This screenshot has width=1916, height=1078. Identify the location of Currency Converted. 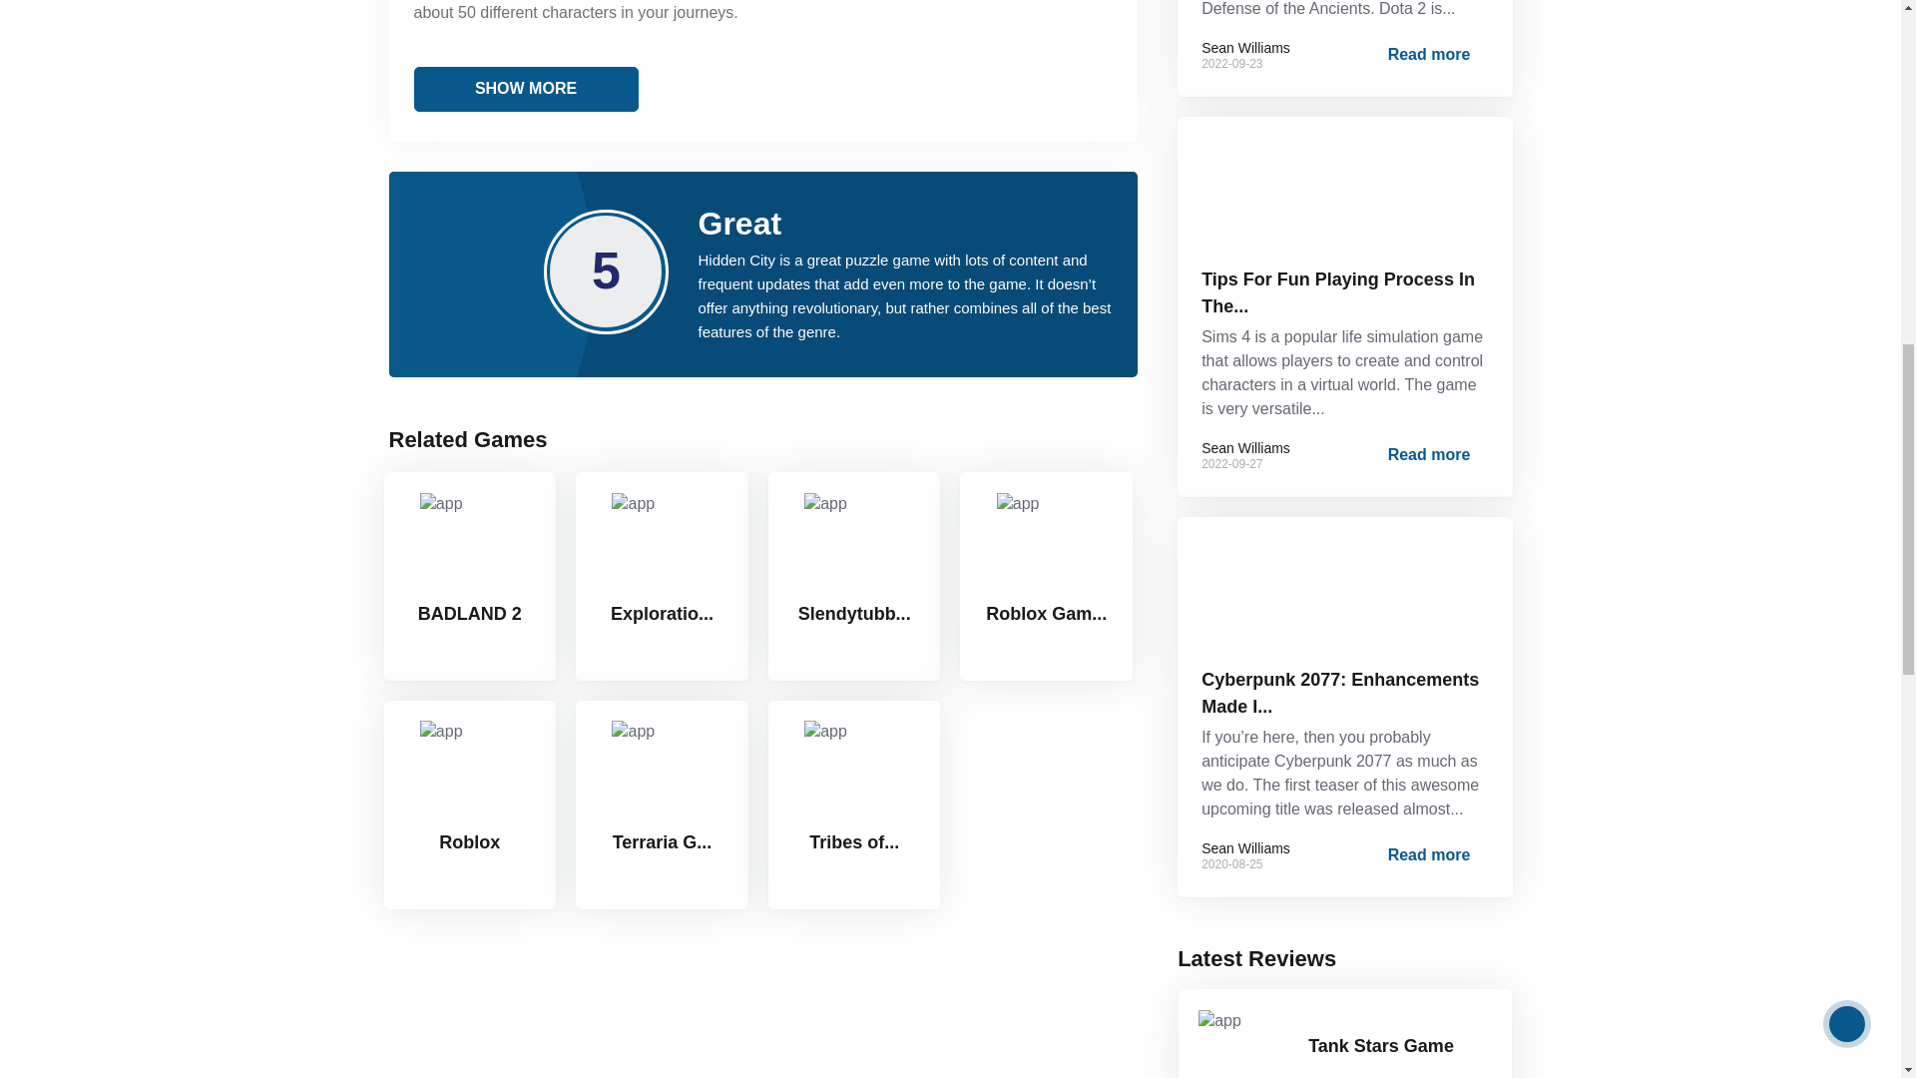
(854, 614).